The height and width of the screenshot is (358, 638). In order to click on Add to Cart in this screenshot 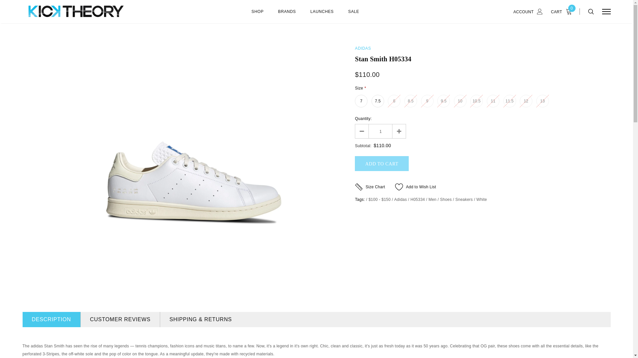, I will do `click(381, 163)`.